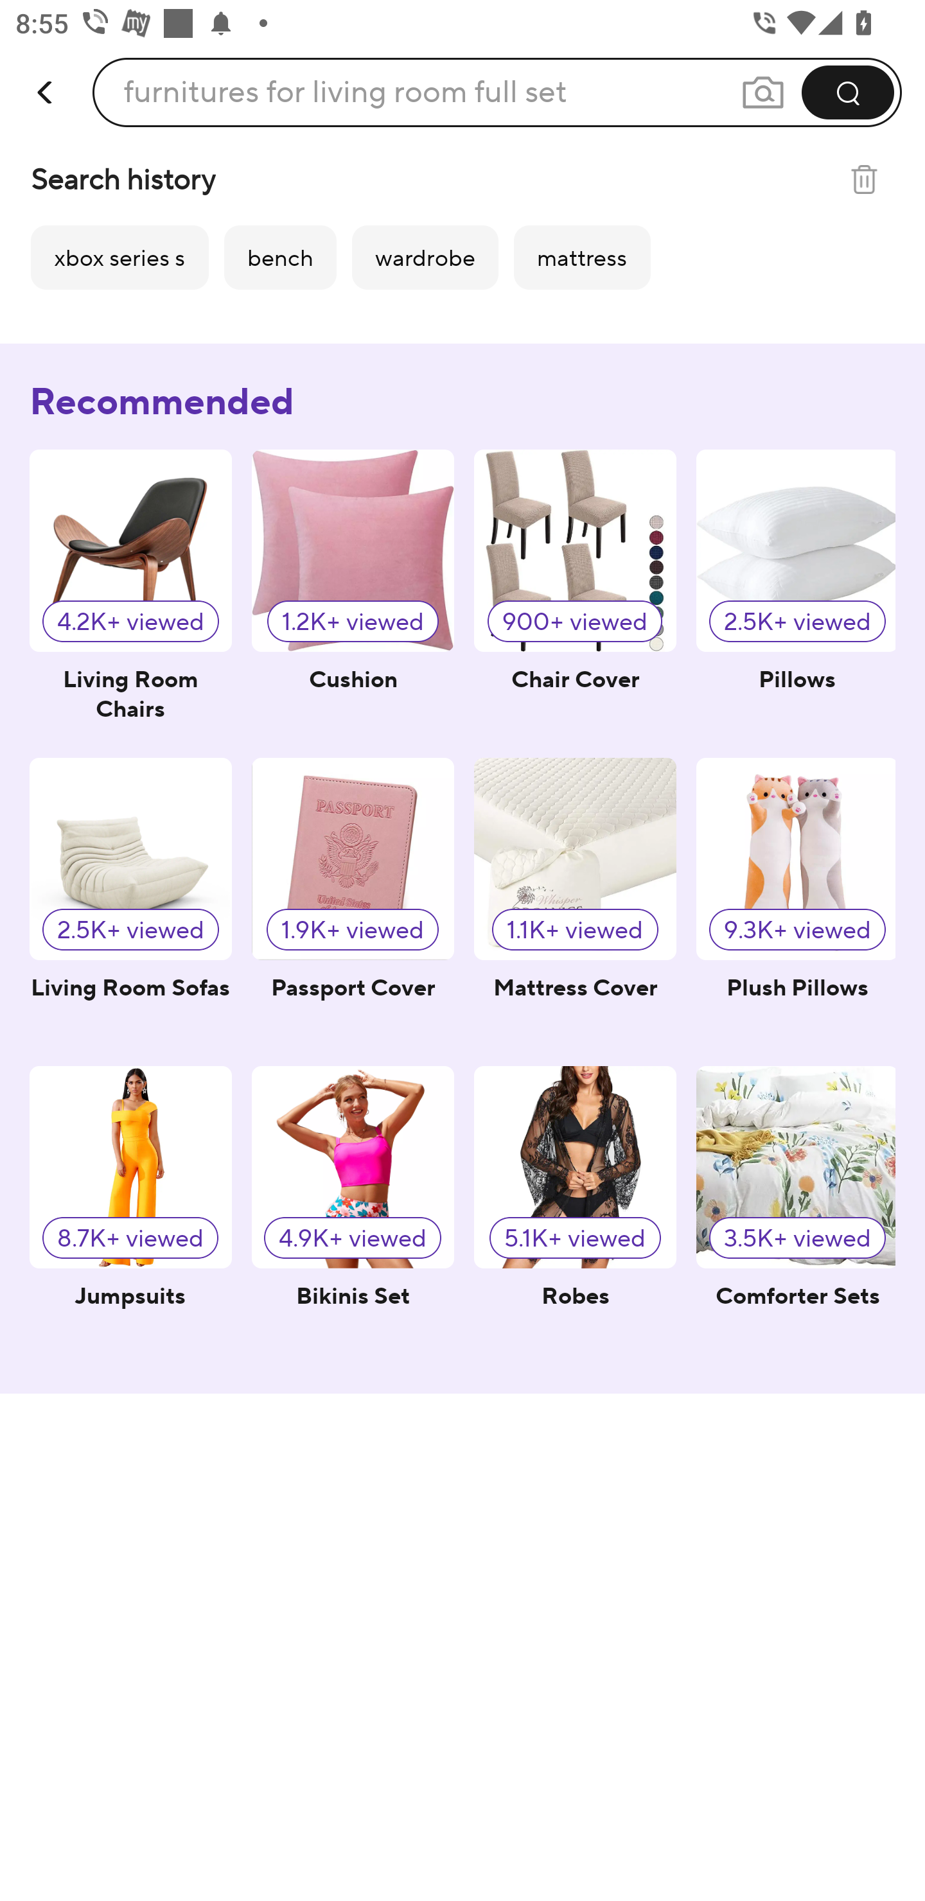  I want to click on furnitures for living room full set, so click(497, 92).